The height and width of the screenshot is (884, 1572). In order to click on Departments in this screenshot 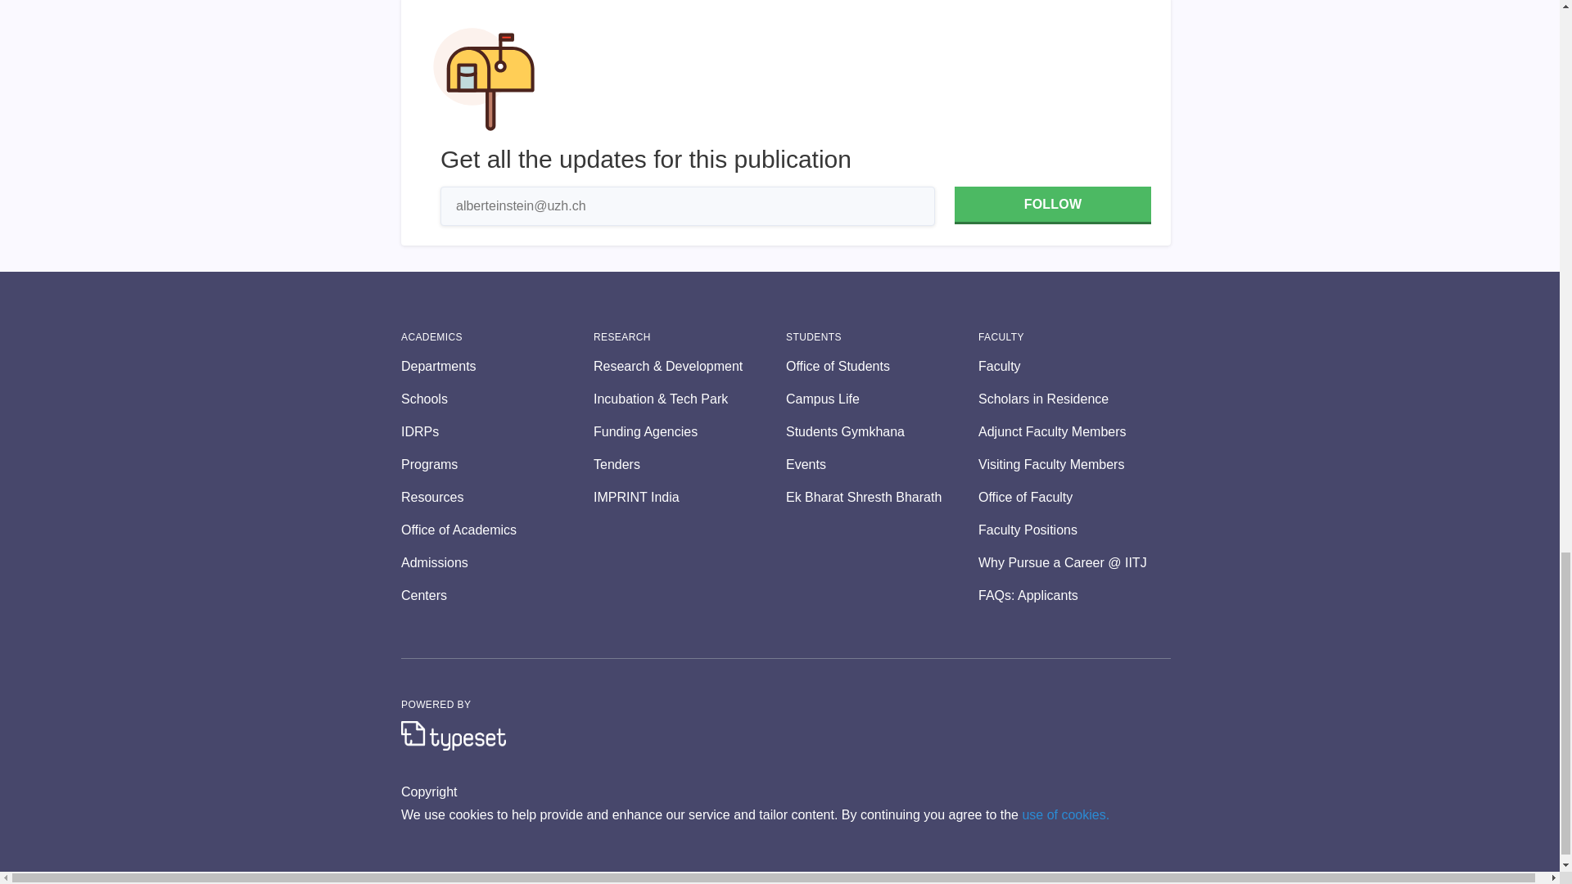, I will do `click(497, 367)`.